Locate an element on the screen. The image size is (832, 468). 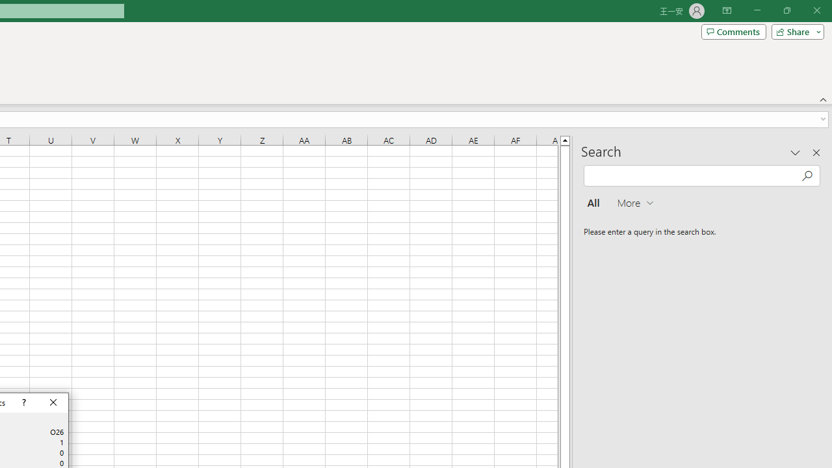
Line up is located at coordinates (565, 140).